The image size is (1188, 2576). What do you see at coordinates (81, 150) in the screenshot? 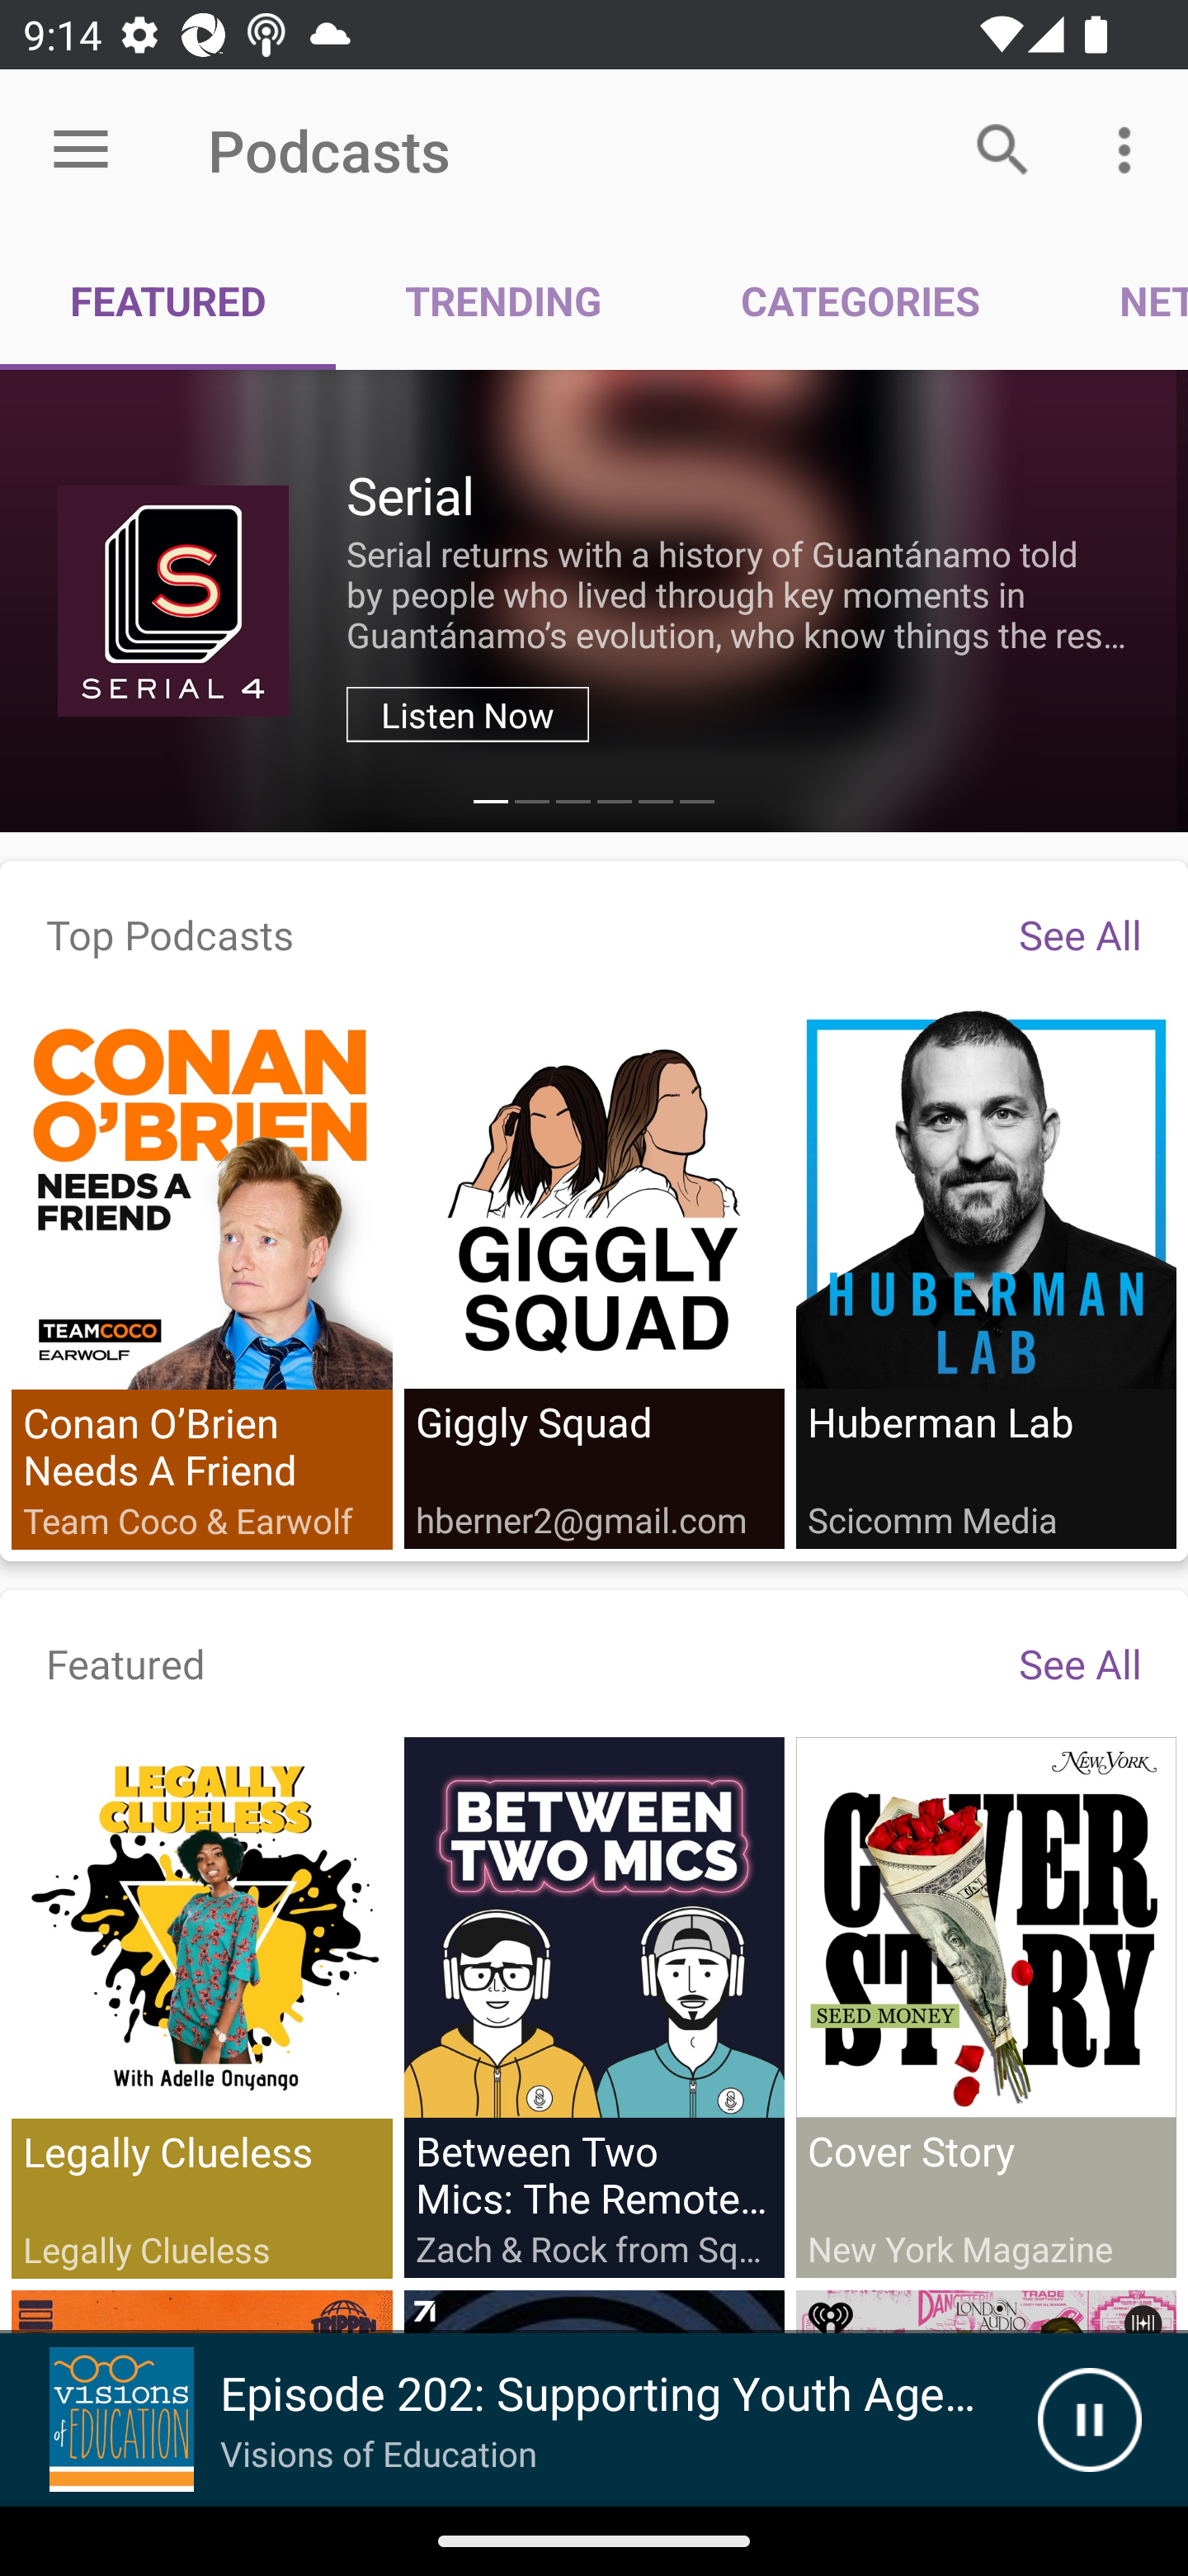
I see `Open menu` at bounding box center [81, 150].